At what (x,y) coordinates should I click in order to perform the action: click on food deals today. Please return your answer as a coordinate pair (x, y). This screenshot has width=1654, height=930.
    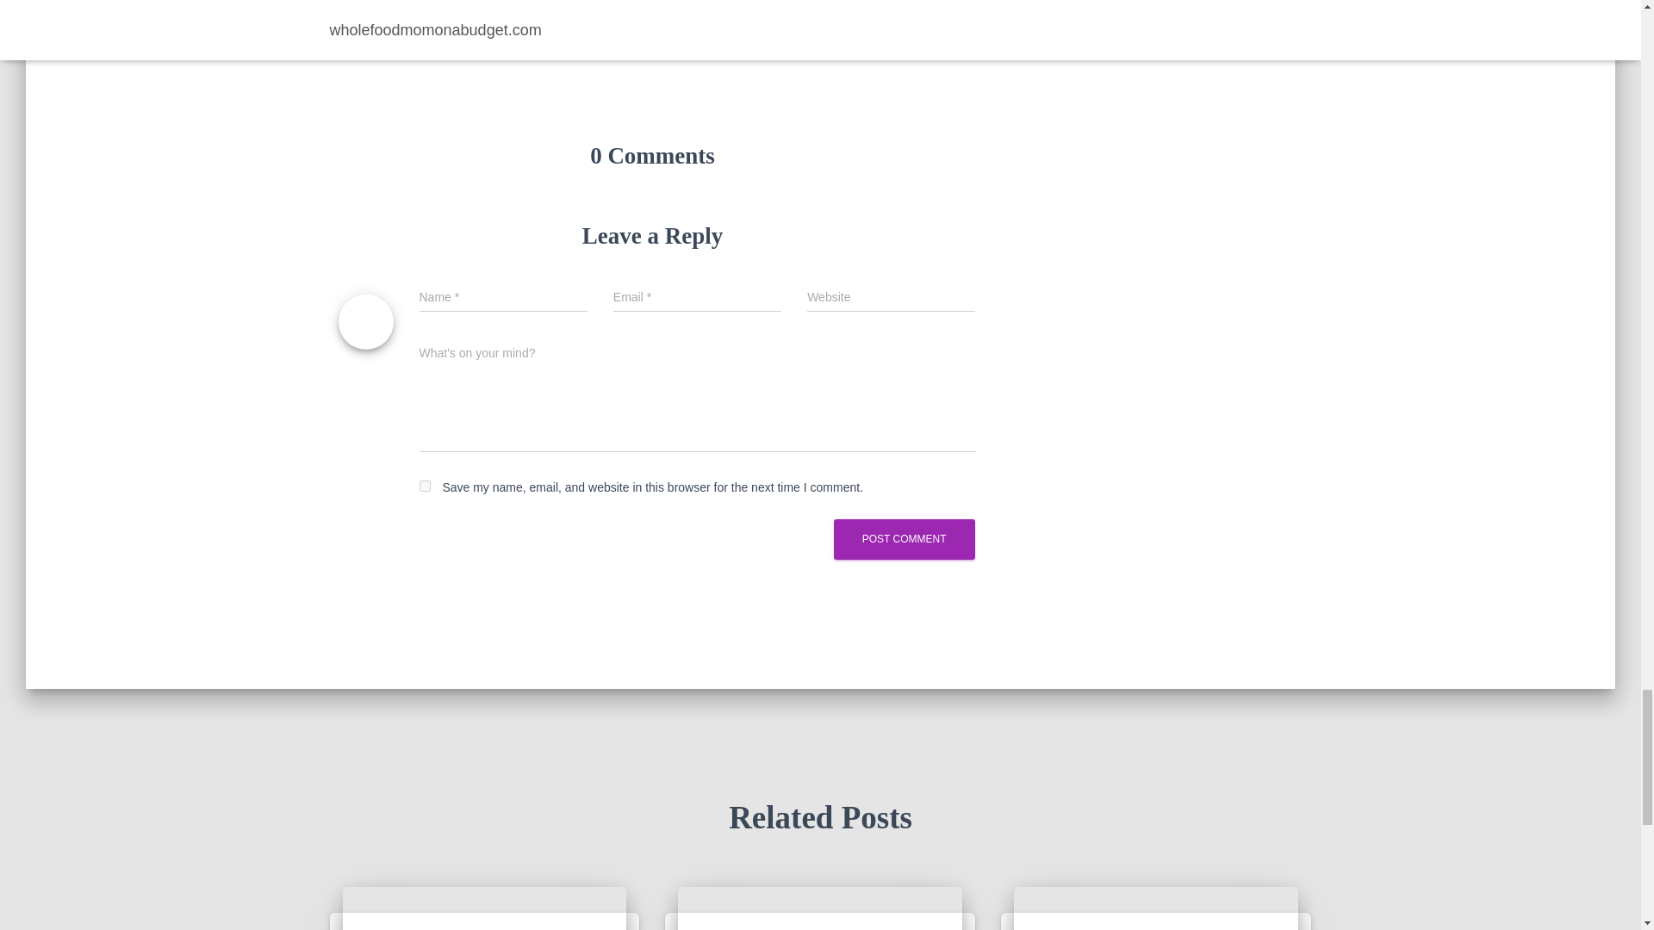
    Looking at the image, I should click on (484, 908).